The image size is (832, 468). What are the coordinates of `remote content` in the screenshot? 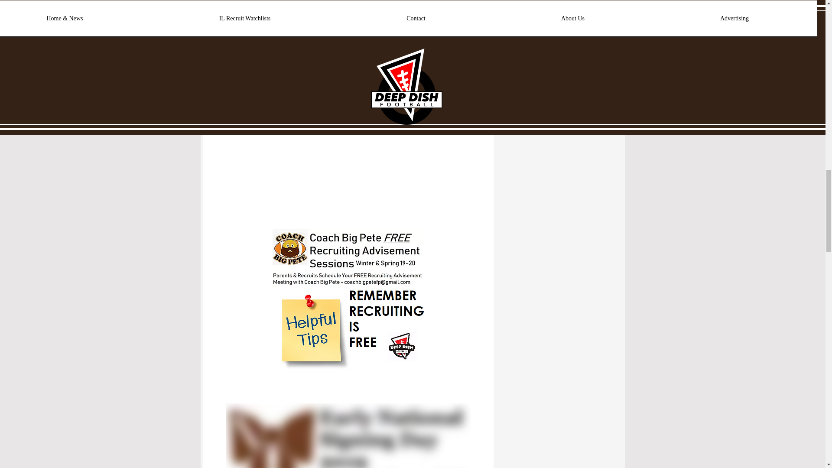 It's located at (348, 131).